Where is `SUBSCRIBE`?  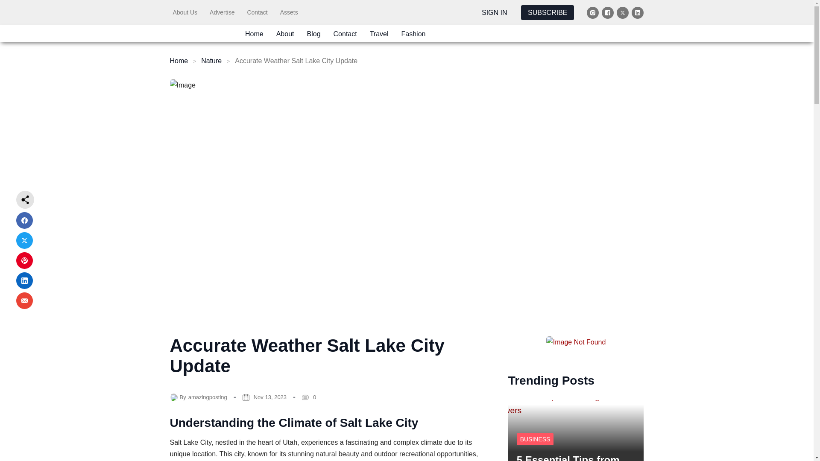 SUBSCRIBE is located at coordinates (548, 12).